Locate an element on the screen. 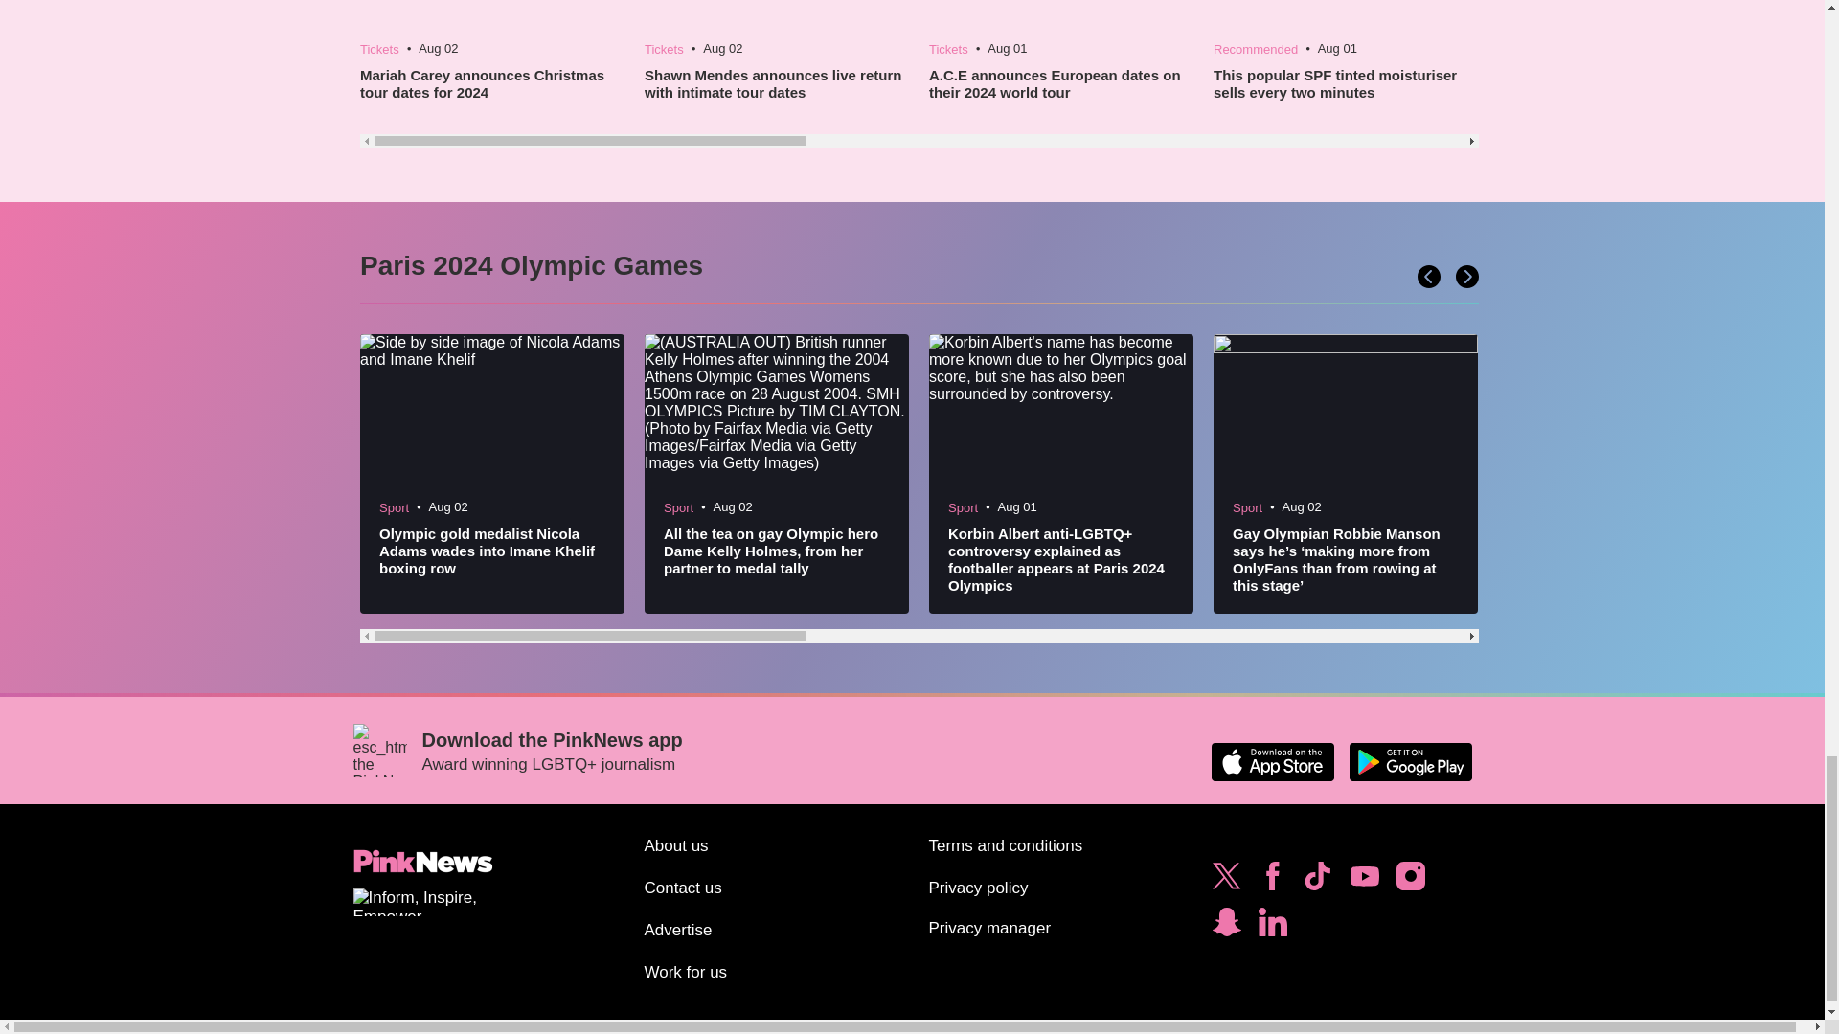 The height and width of the screenshot is (1034, 1839). Subscribe to PinkNews on Snapchat is located at coordinates (1226, 927).